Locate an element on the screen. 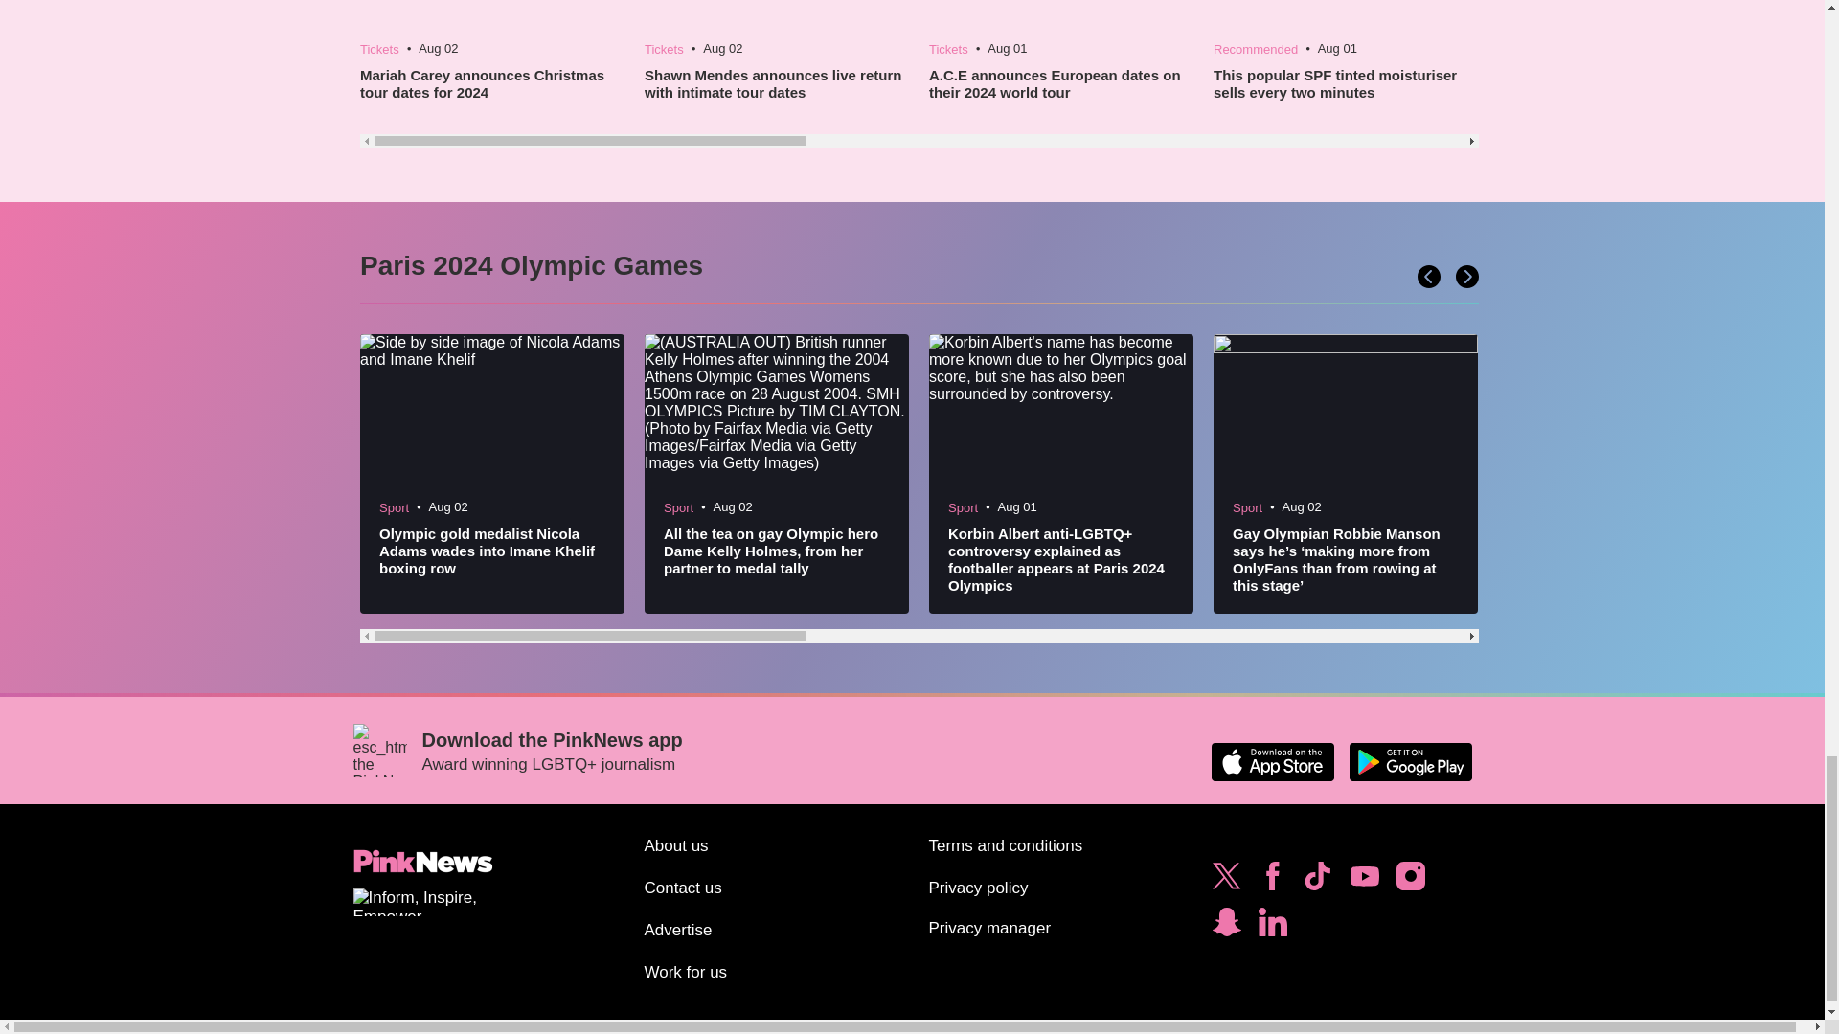 The height and width of the screenshot is (1034, 1839). Subscribe to PinkNews on Snapchat is located at coordinates (1226, 927).